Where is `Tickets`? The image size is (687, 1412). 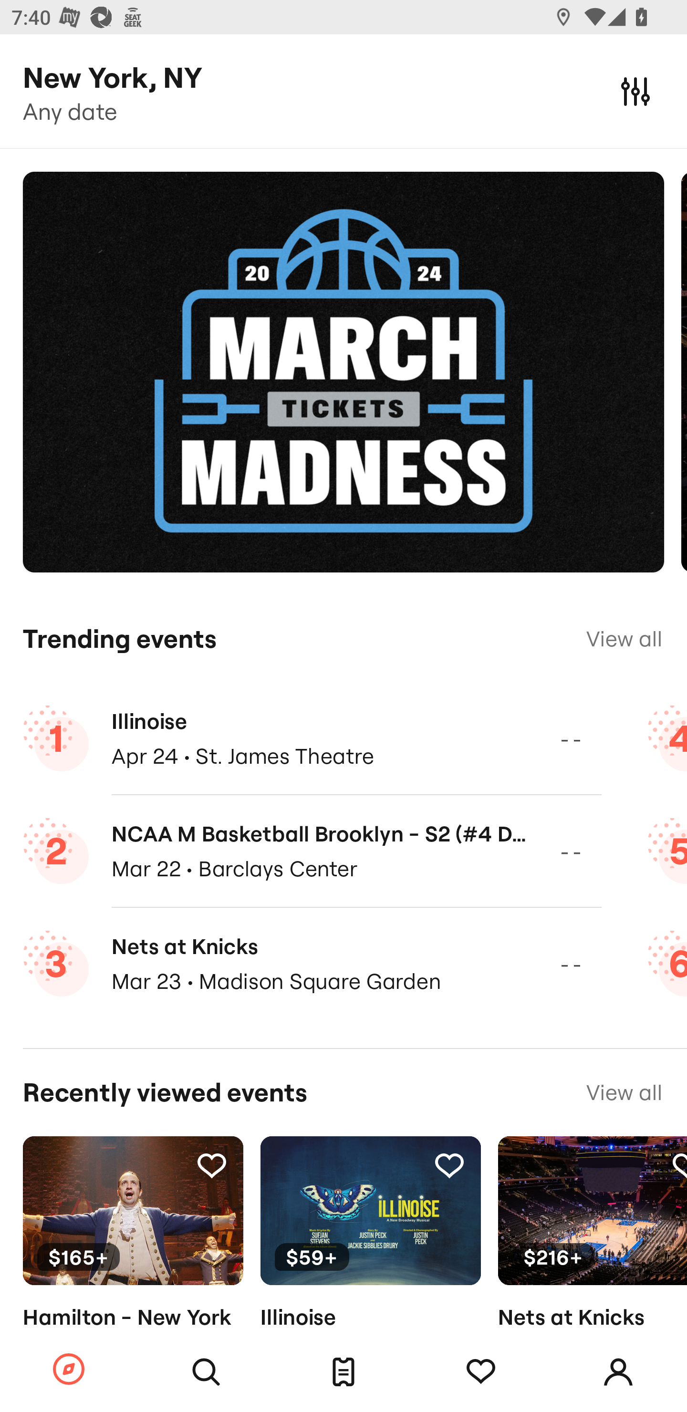 Tickets is located at coordinates (343, 1372).